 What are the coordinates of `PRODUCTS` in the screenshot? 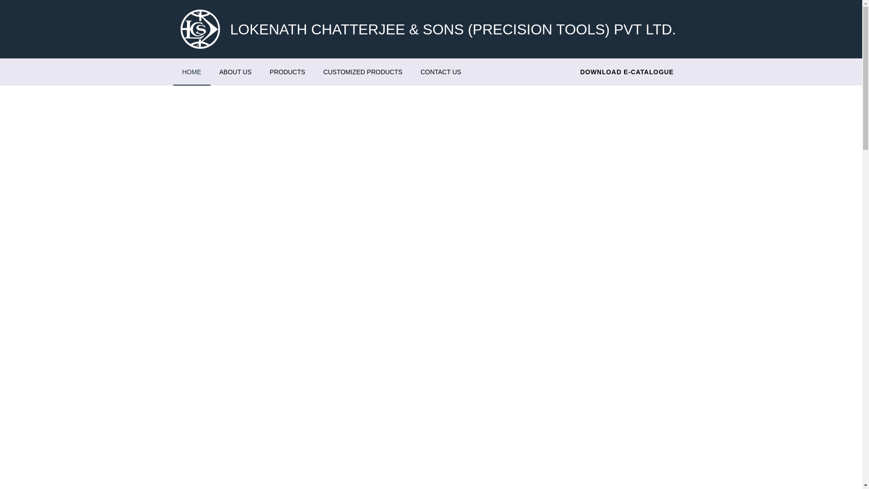 It's located at (288, 72).